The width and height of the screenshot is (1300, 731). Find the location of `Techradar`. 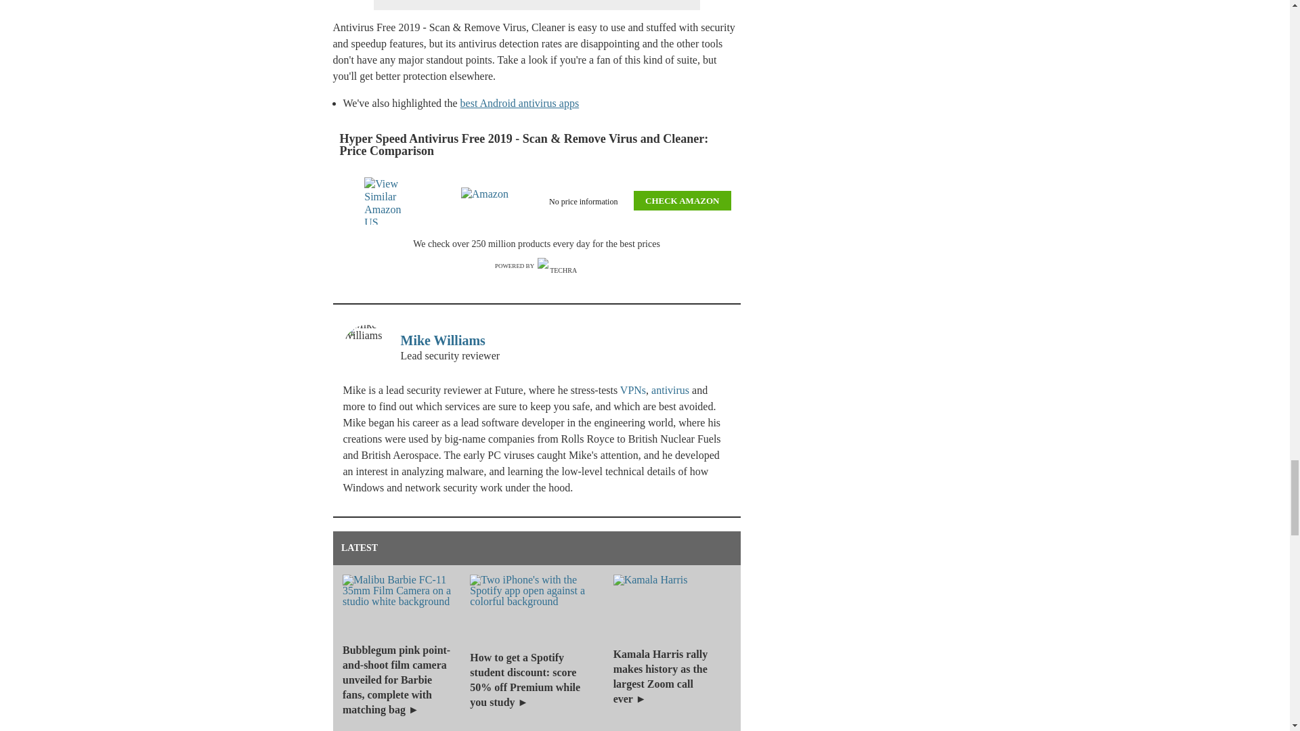

Techradar is located at coordinates (558, 267).